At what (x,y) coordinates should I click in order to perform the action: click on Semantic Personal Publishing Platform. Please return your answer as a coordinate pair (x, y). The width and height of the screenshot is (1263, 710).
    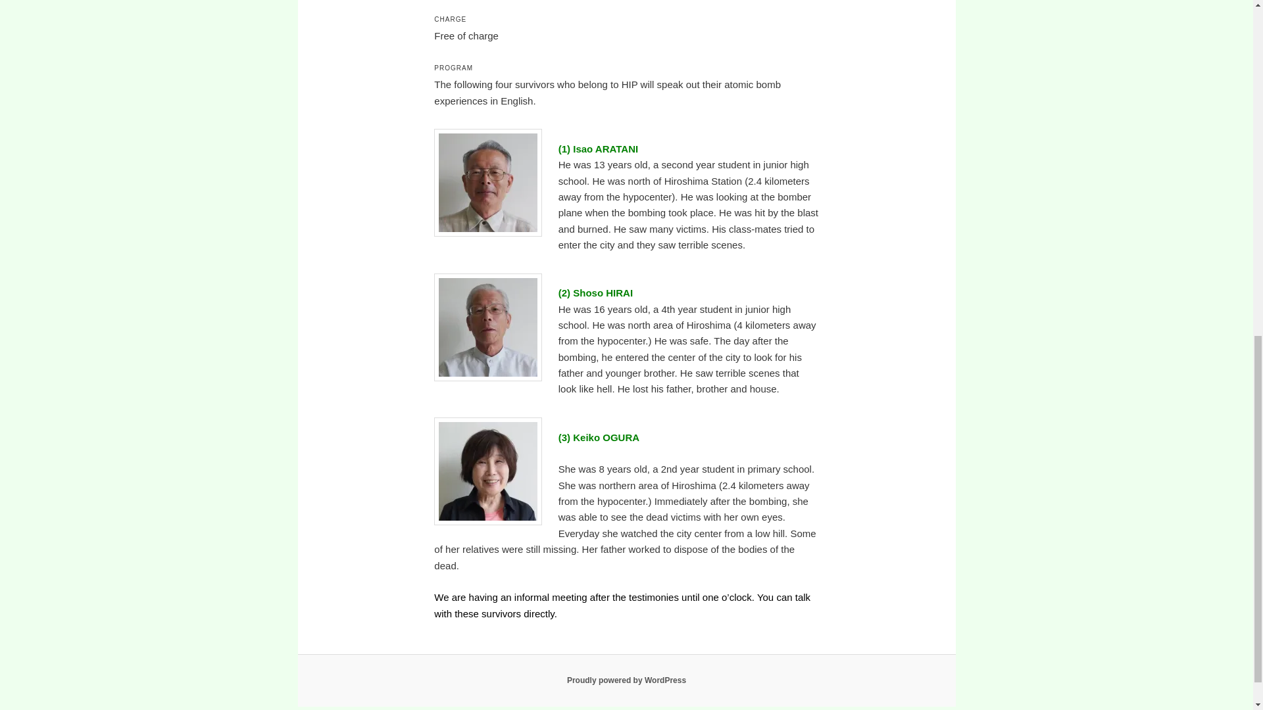
    Looking at the image, I should click on (626, 680).